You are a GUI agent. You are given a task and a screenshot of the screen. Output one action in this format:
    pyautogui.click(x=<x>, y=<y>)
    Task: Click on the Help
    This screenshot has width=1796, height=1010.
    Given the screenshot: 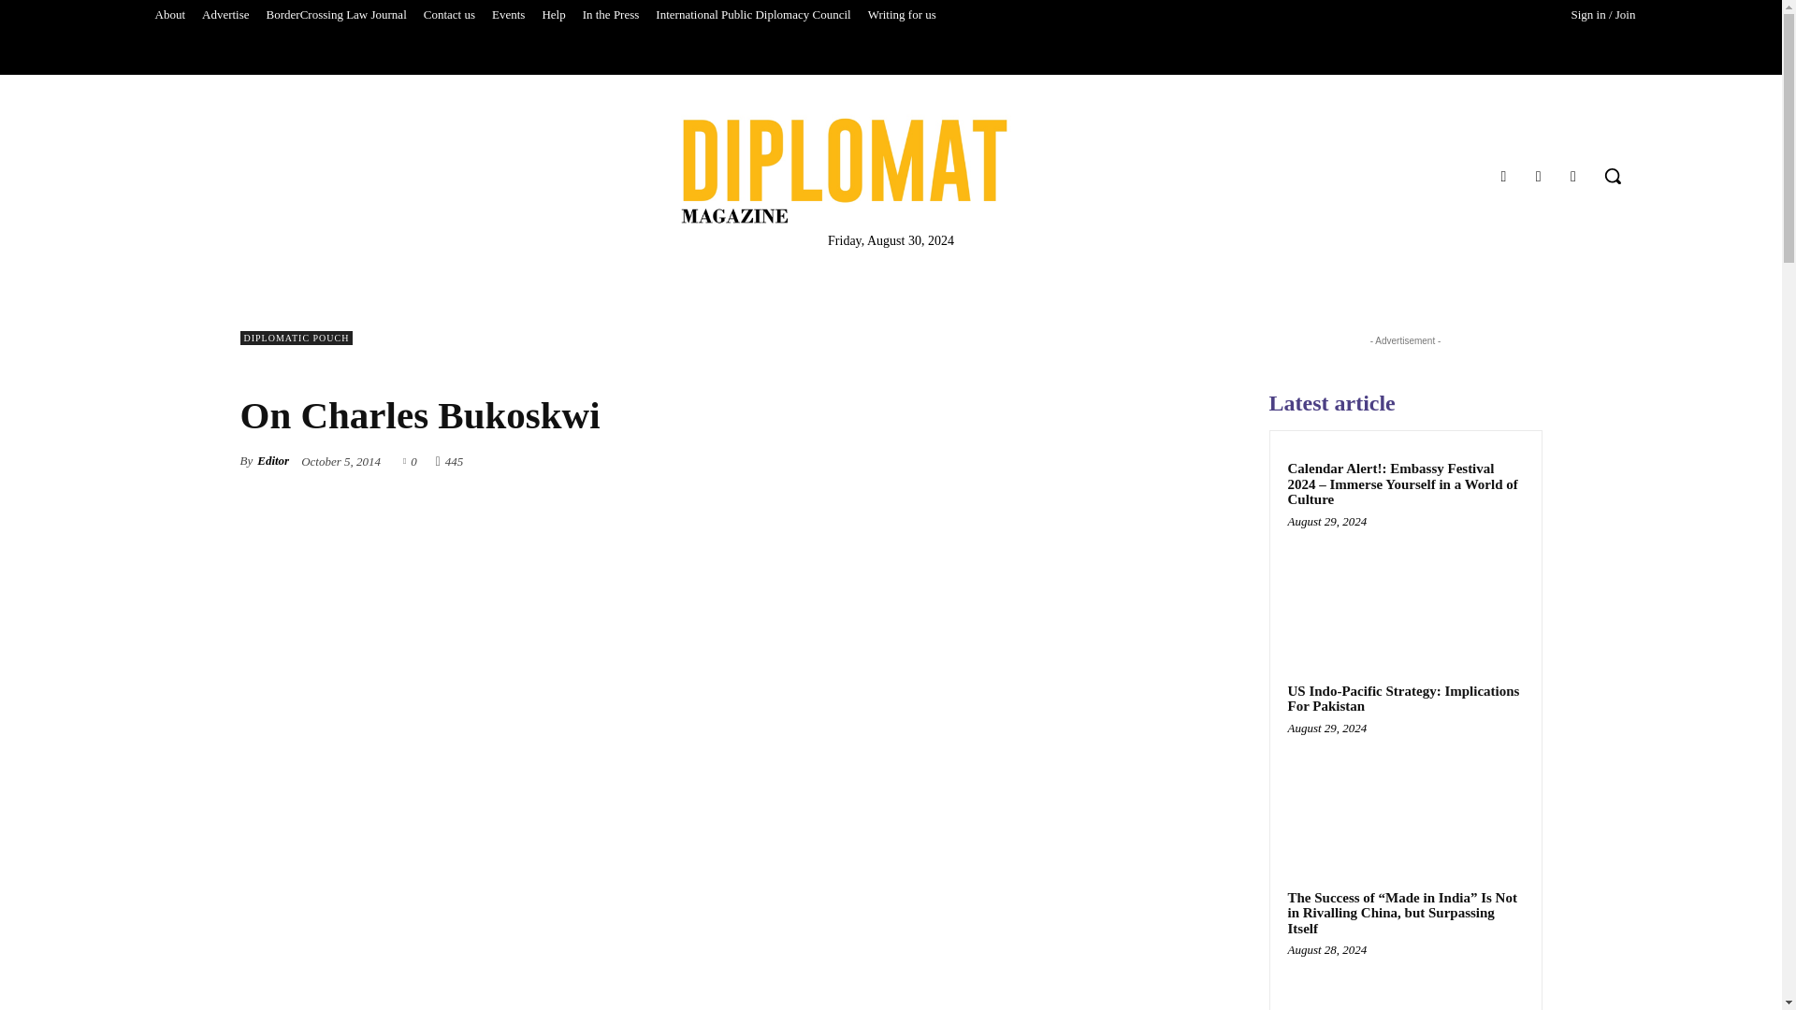 What is the action you would take?
    pyautogui.click(x=553, y=15)
    